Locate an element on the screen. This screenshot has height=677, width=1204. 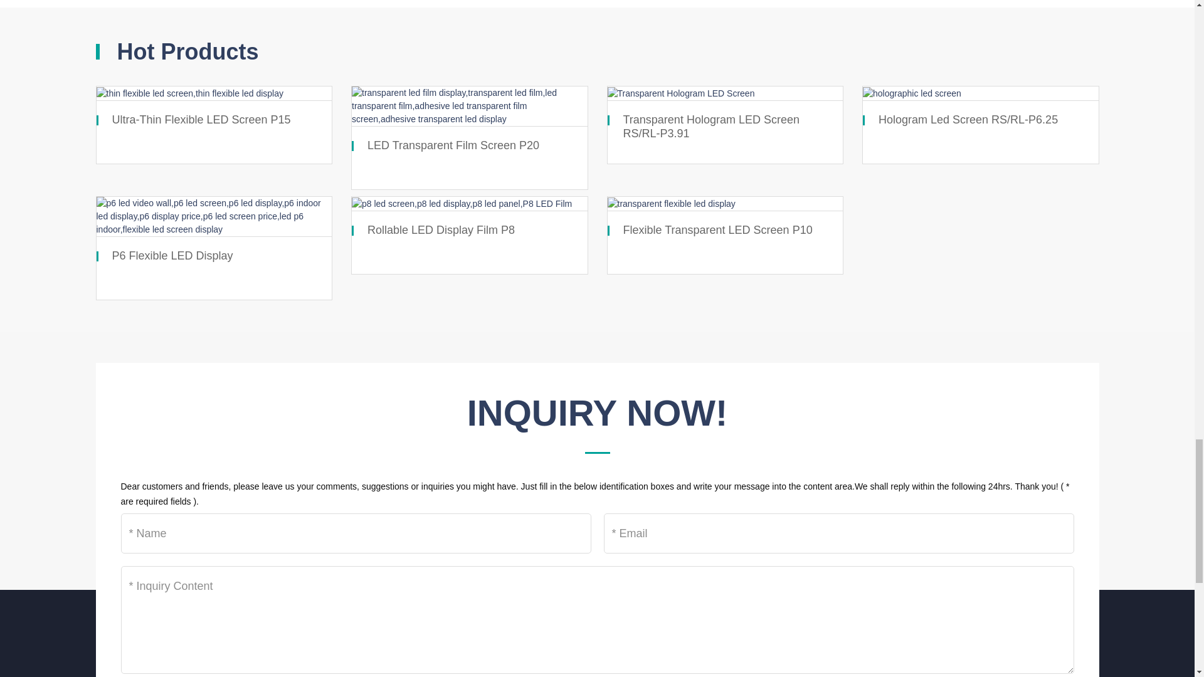
Ultra-Thin Flexible LED Screen P15 is located at coordinates (201, 119).